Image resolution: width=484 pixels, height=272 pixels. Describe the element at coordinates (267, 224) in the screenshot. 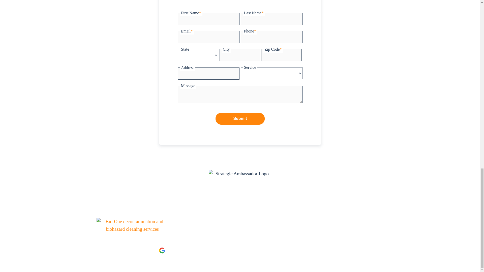

I see `Blog` at that location.